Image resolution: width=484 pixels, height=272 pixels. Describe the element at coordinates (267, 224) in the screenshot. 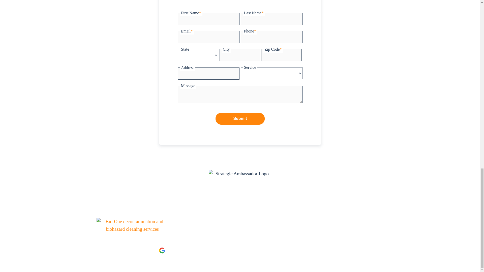

I see `Blog` at that location.